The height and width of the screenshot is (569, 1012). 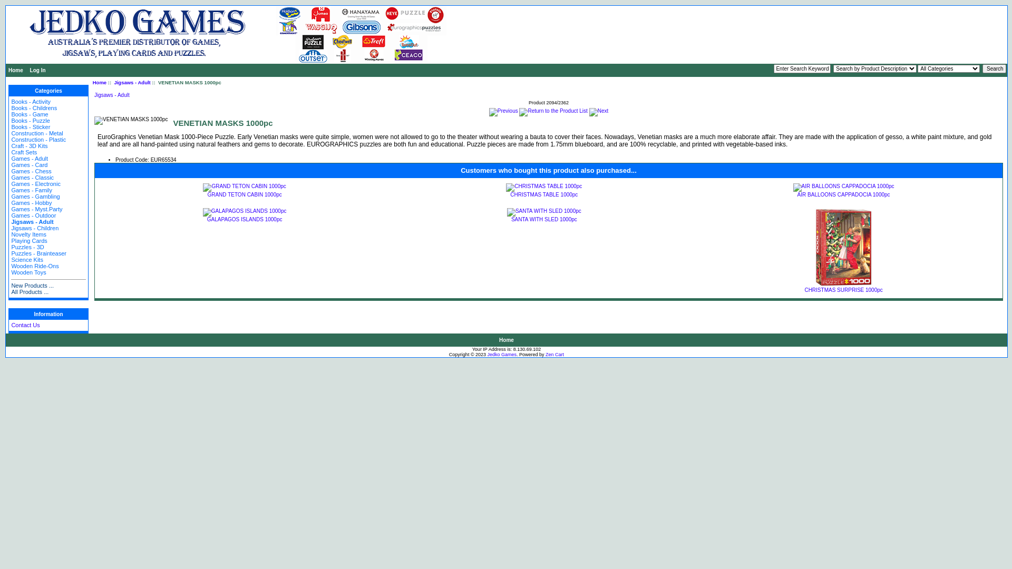 I want to click on Search, so click(x=994, y=68).